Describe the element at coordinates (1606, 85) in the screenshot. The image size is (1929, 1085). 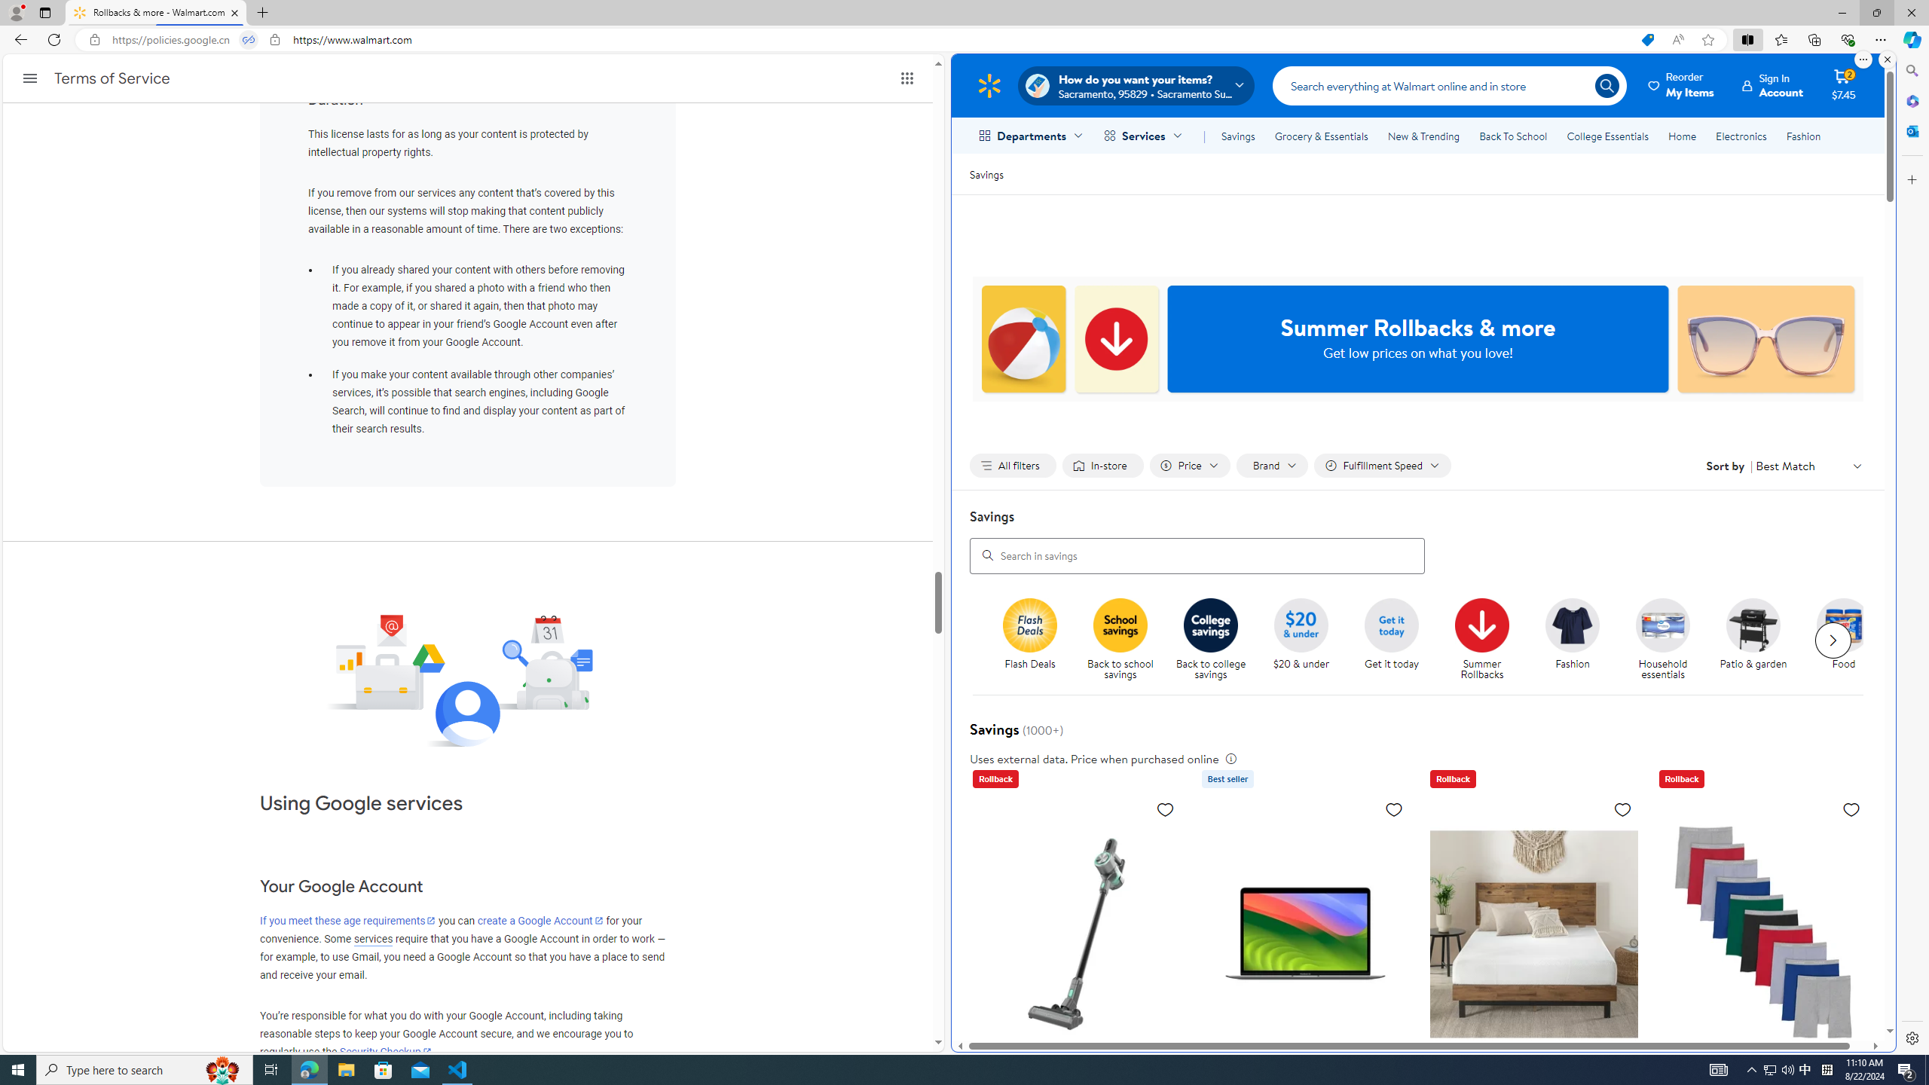
I see `Search icon` at that location.